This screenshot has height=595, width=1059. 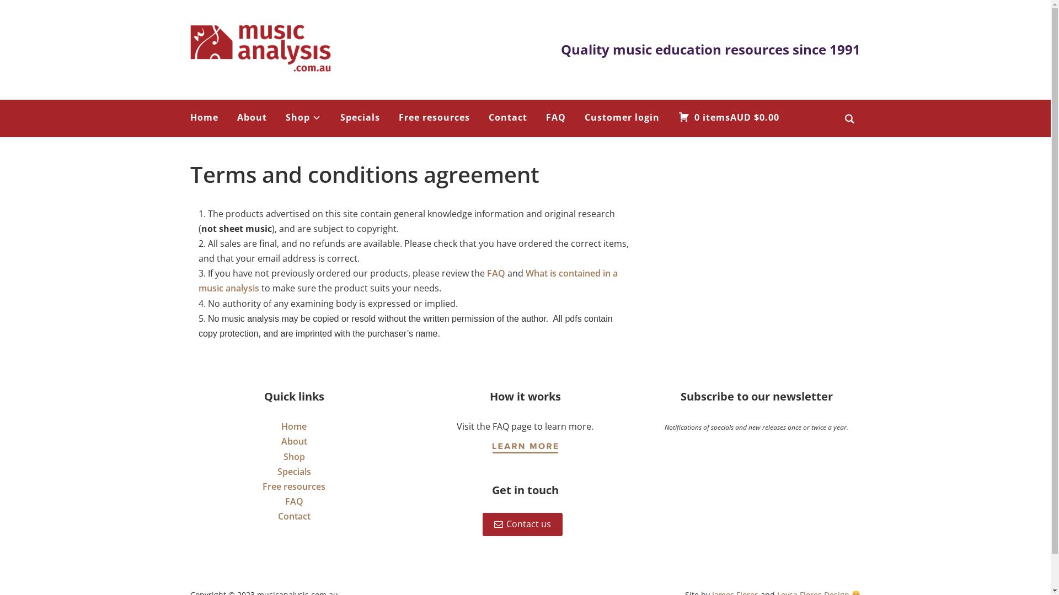 What do you see at coordinates (360, 118) in the screenshot?
I see `Specials` at bounding box center [360, 118].